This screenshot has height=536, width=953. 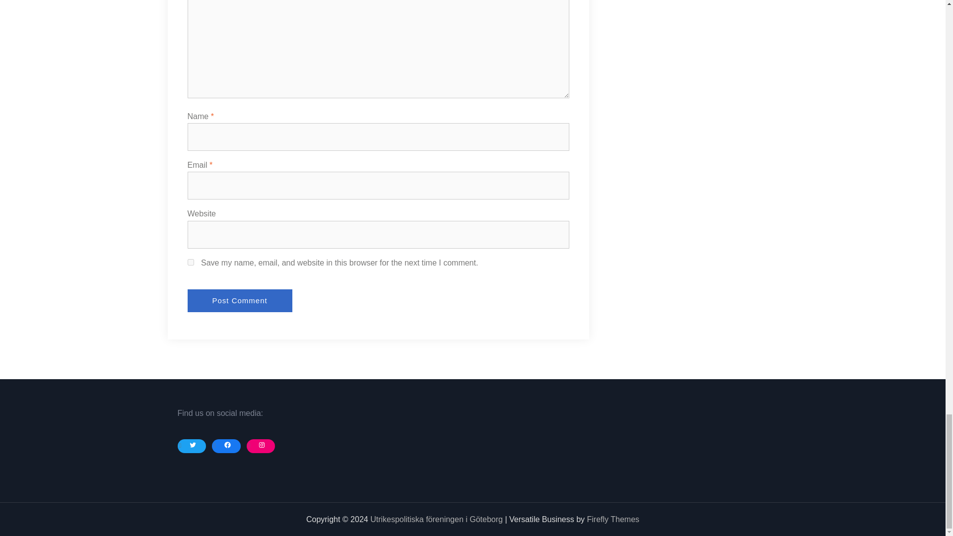 I want to click on Post Comment, so click(x=240, y=301).